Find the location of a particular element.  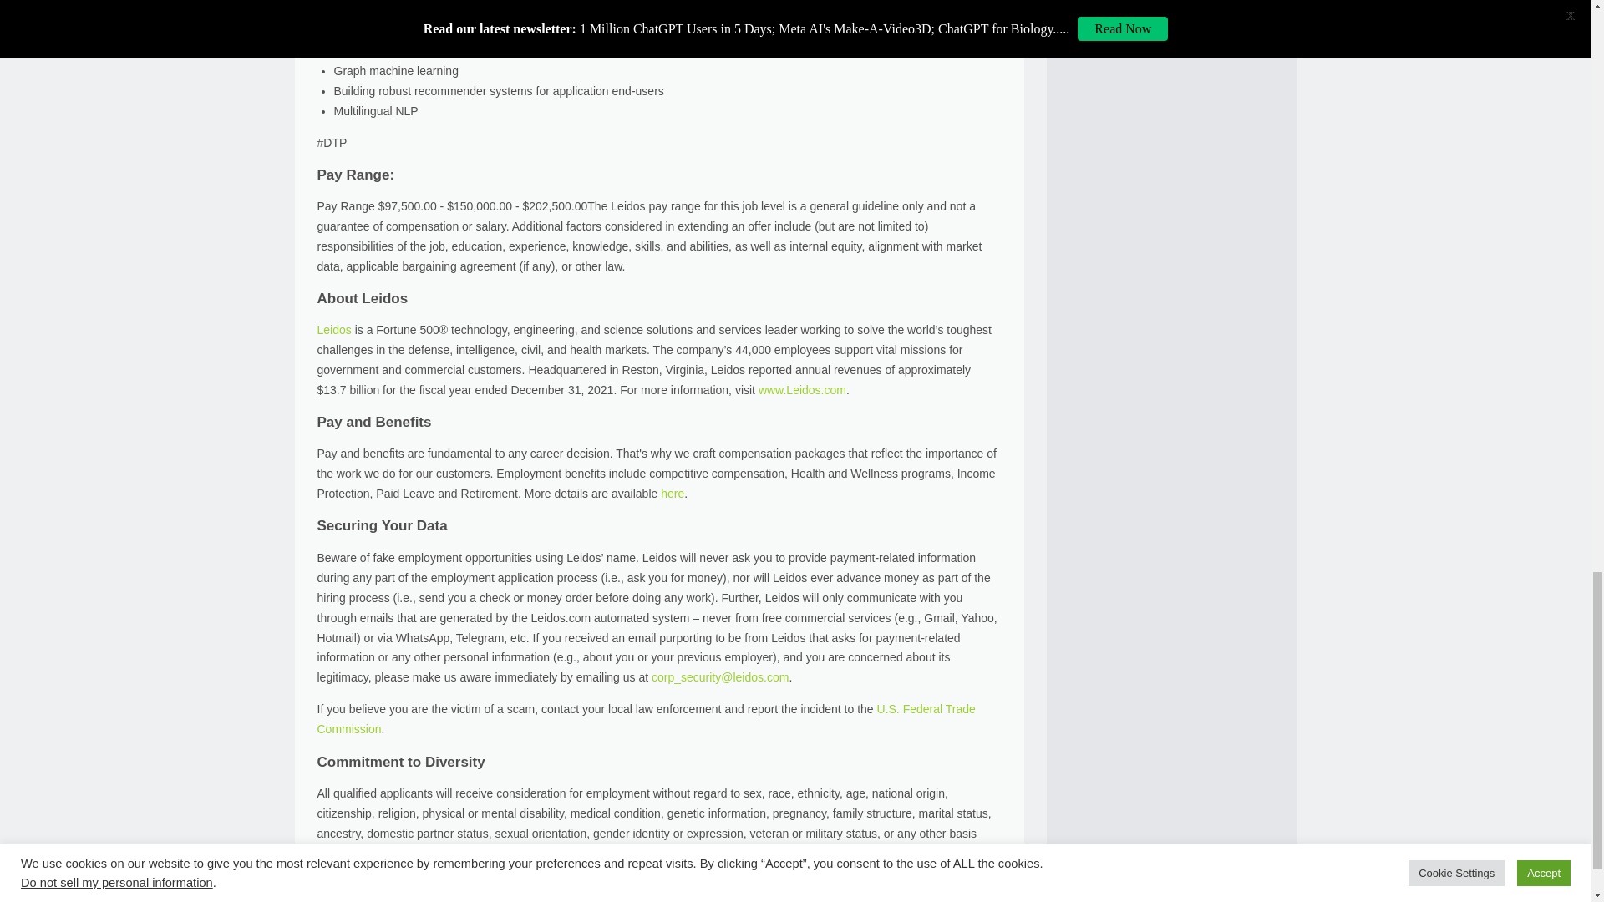

U.S. Federal Trade Commission is located at coordinates (647, 719).